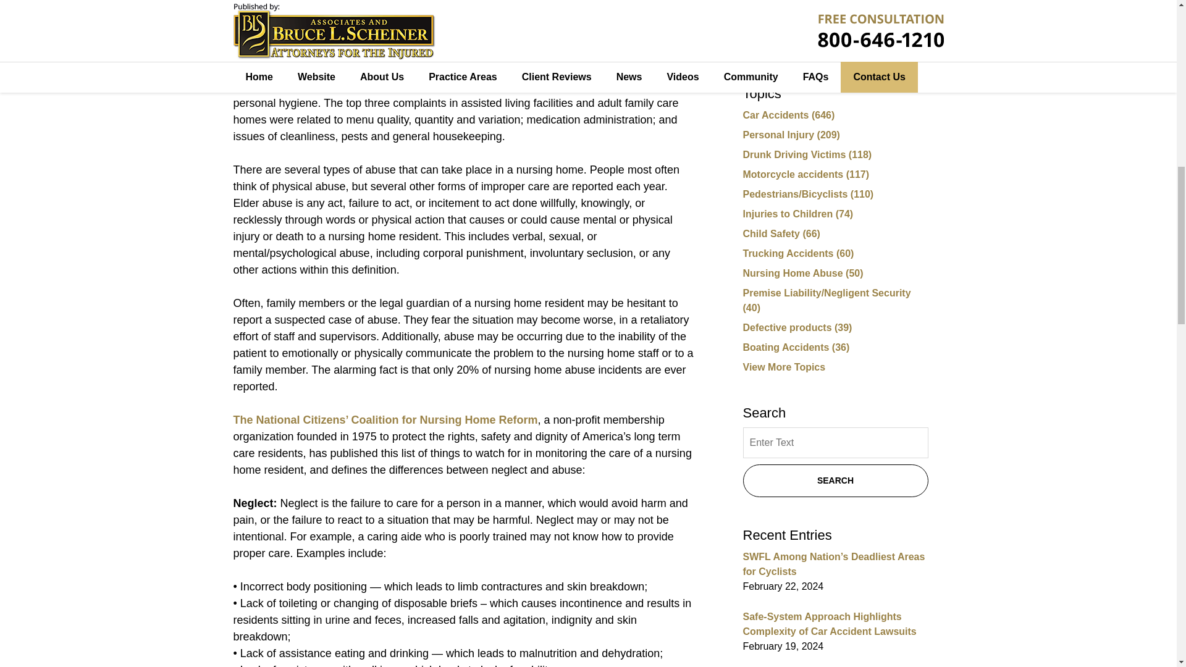 The width and height of the screenshot is (1186, 667). I want to click on Your Email, so click(835, 7).